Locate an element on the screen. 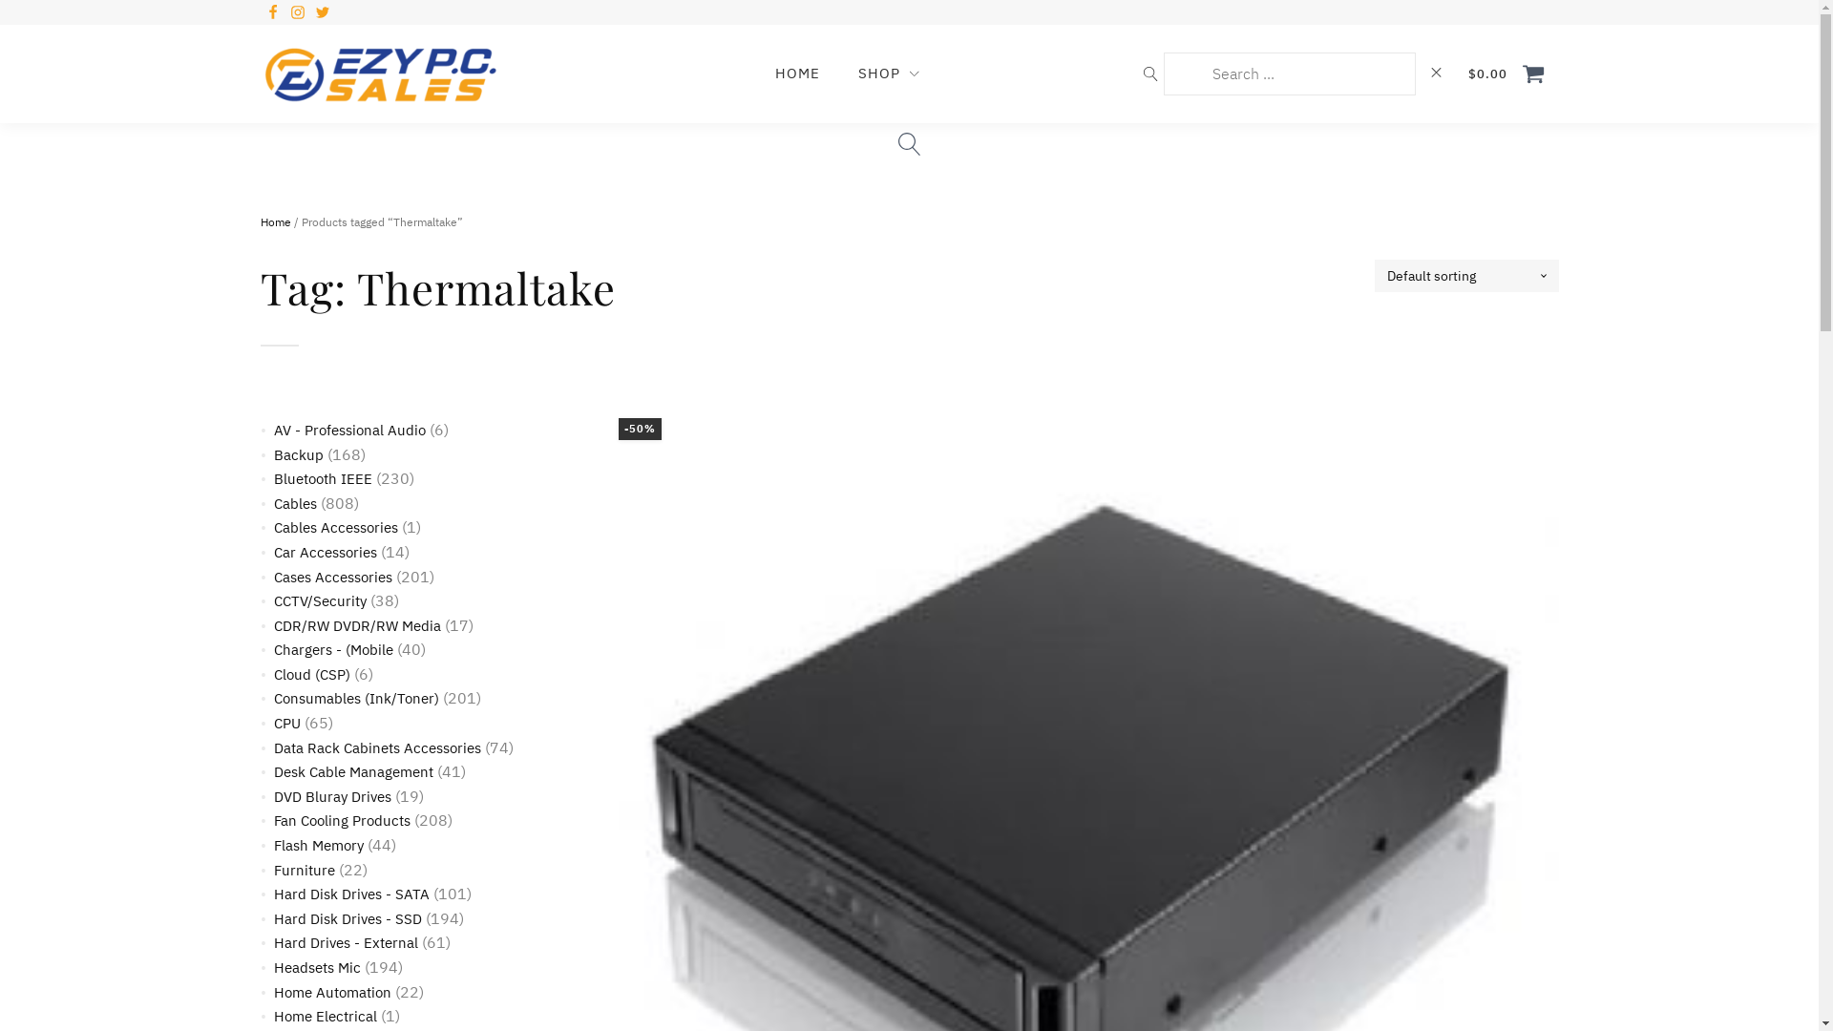 The image size is (1833, 1031). Data Rack Cabinets Accessories is located at coordinates (376, 748).